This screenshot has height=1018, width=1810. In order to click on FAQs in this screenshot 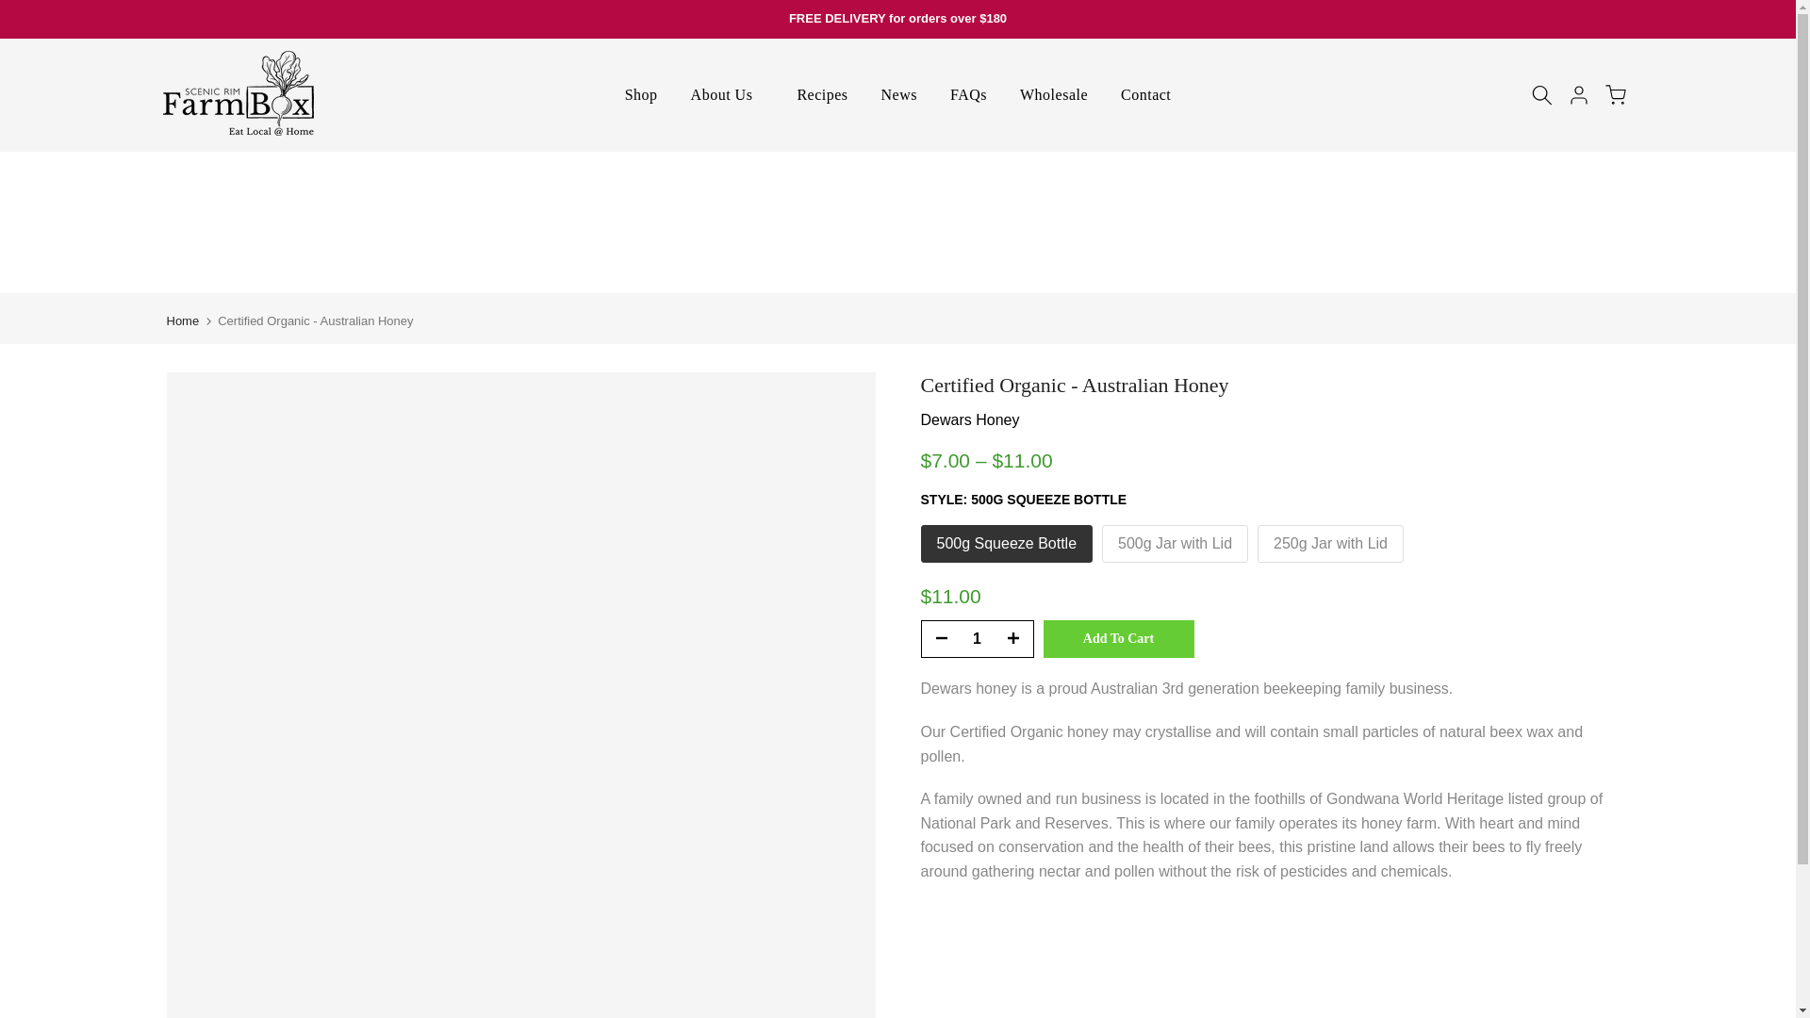, I will do `click(967, 94)`.